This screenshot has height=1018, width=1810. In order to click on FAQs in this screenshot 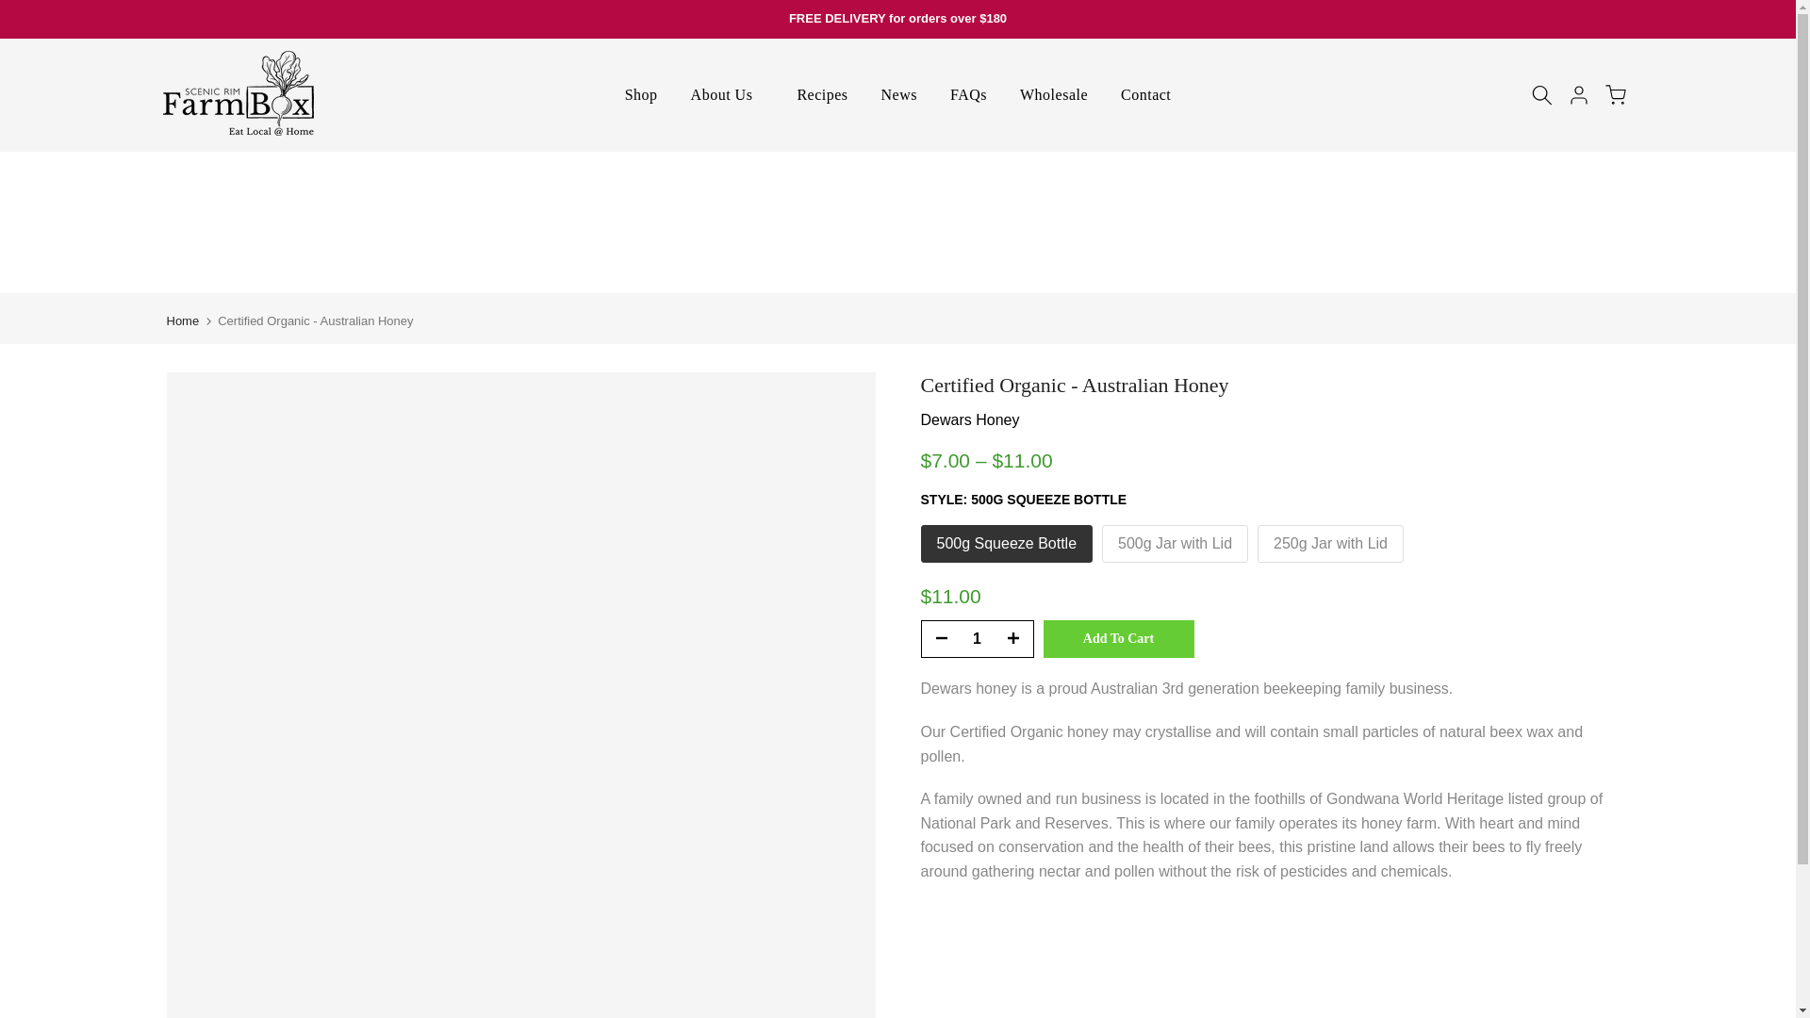, I will do `click(967, 94)`.